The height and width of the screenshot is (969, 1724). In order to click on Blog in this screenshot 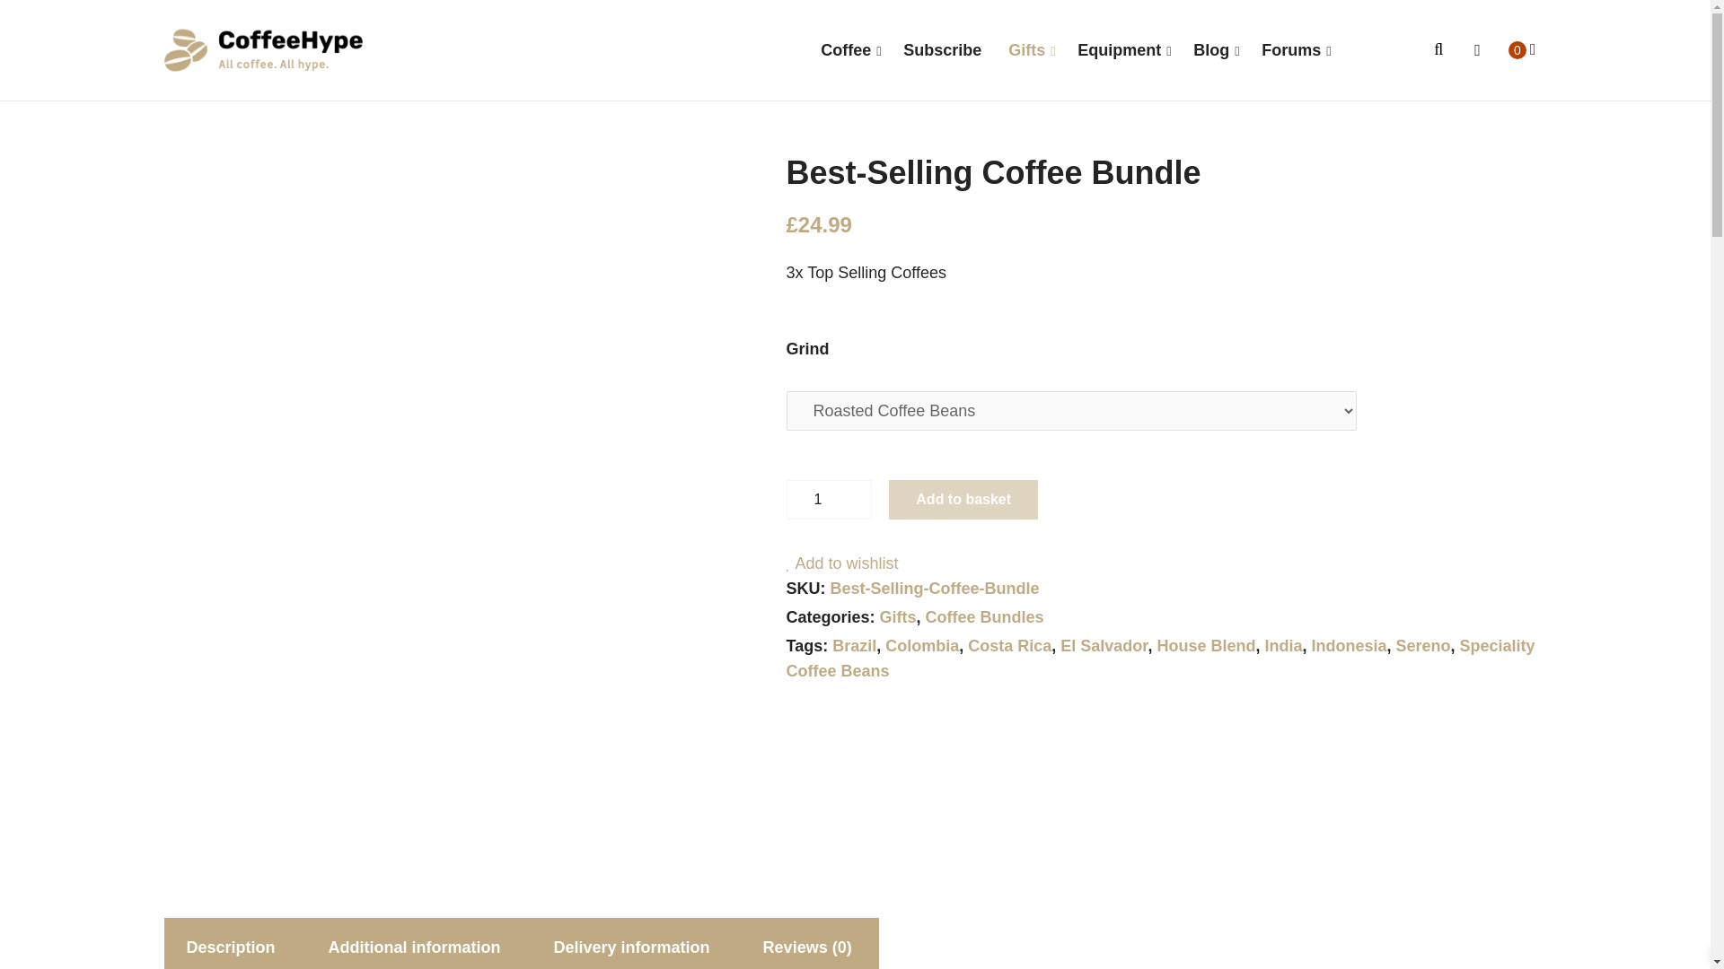, I will do `click(1210, 41)`.